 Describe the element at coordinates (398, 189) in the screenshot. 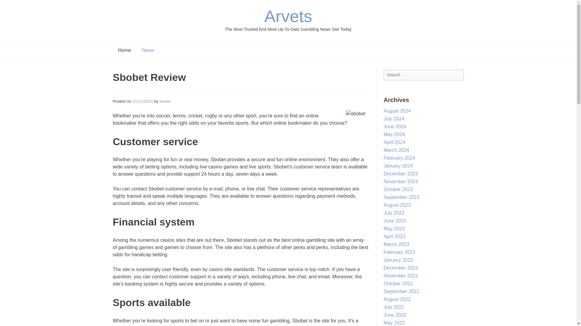

I see `October 2023` at that location.